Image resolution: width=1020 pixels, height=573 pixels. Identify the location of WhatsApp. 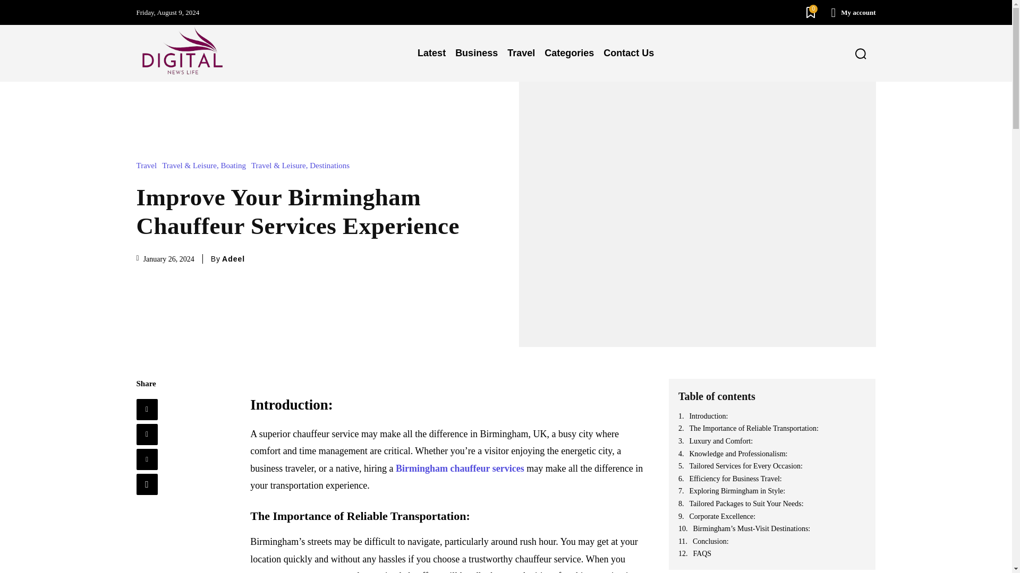
(146, 484).